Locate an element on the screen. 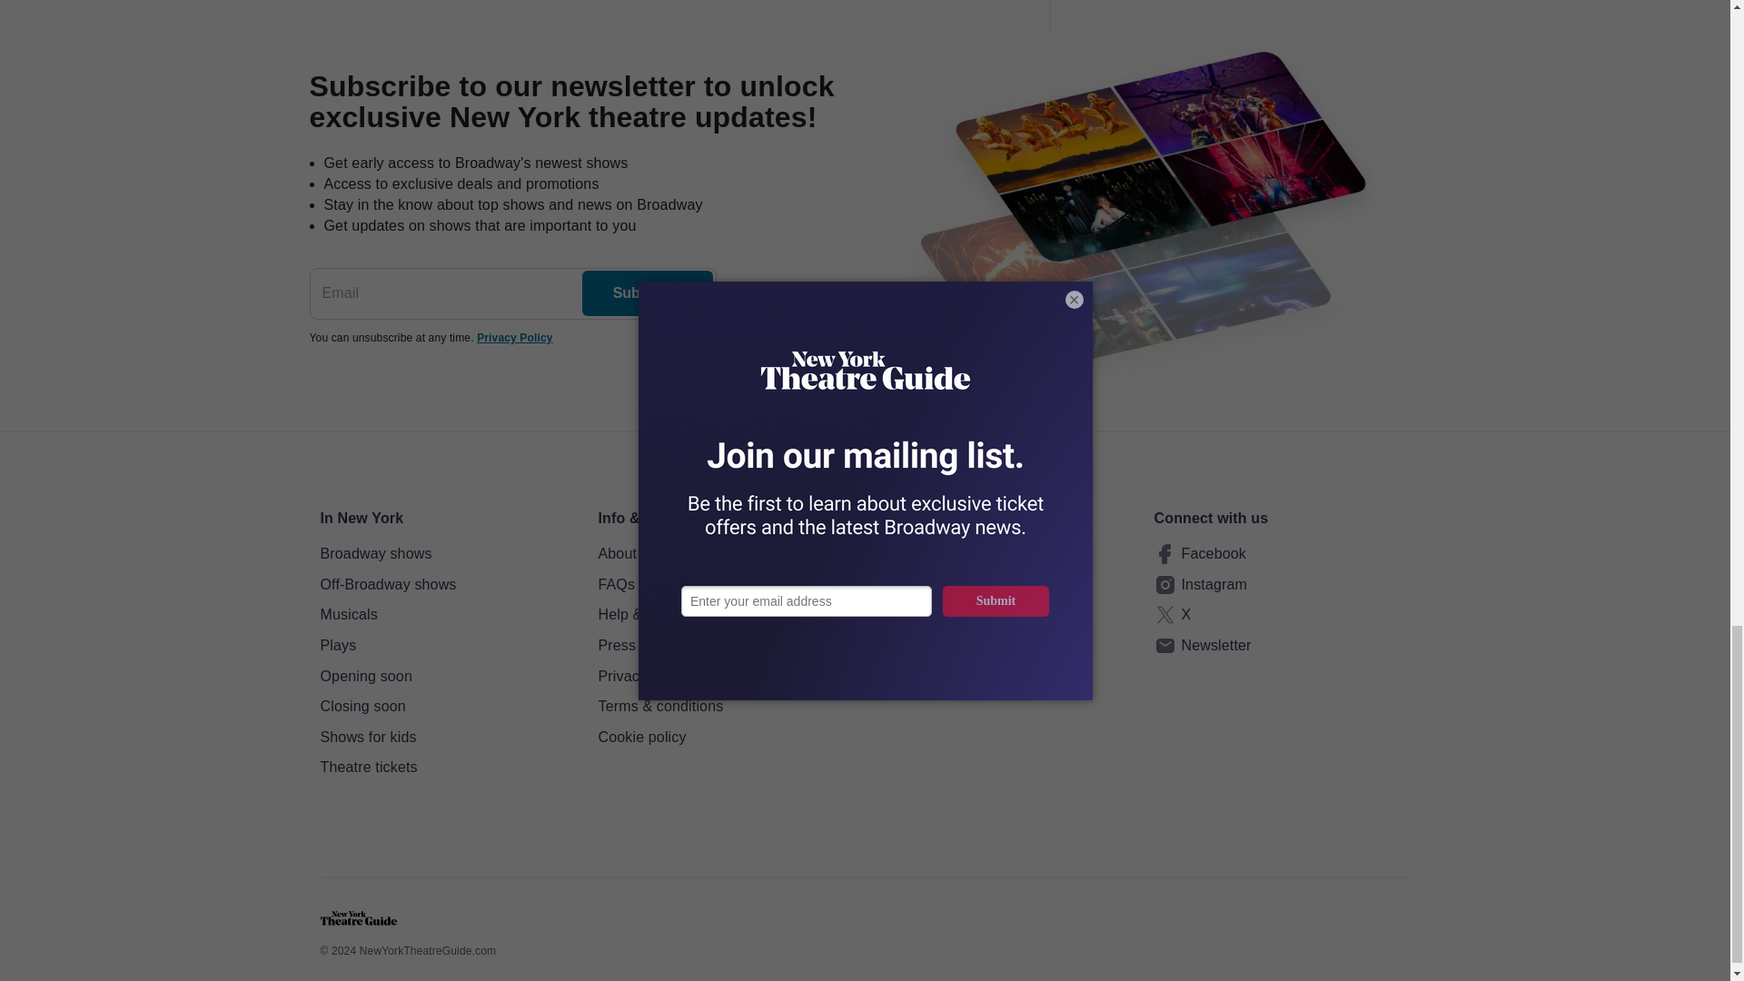 This screenshot has height=981, width=1744. Shows for kids is located at coordinates (447, 738).